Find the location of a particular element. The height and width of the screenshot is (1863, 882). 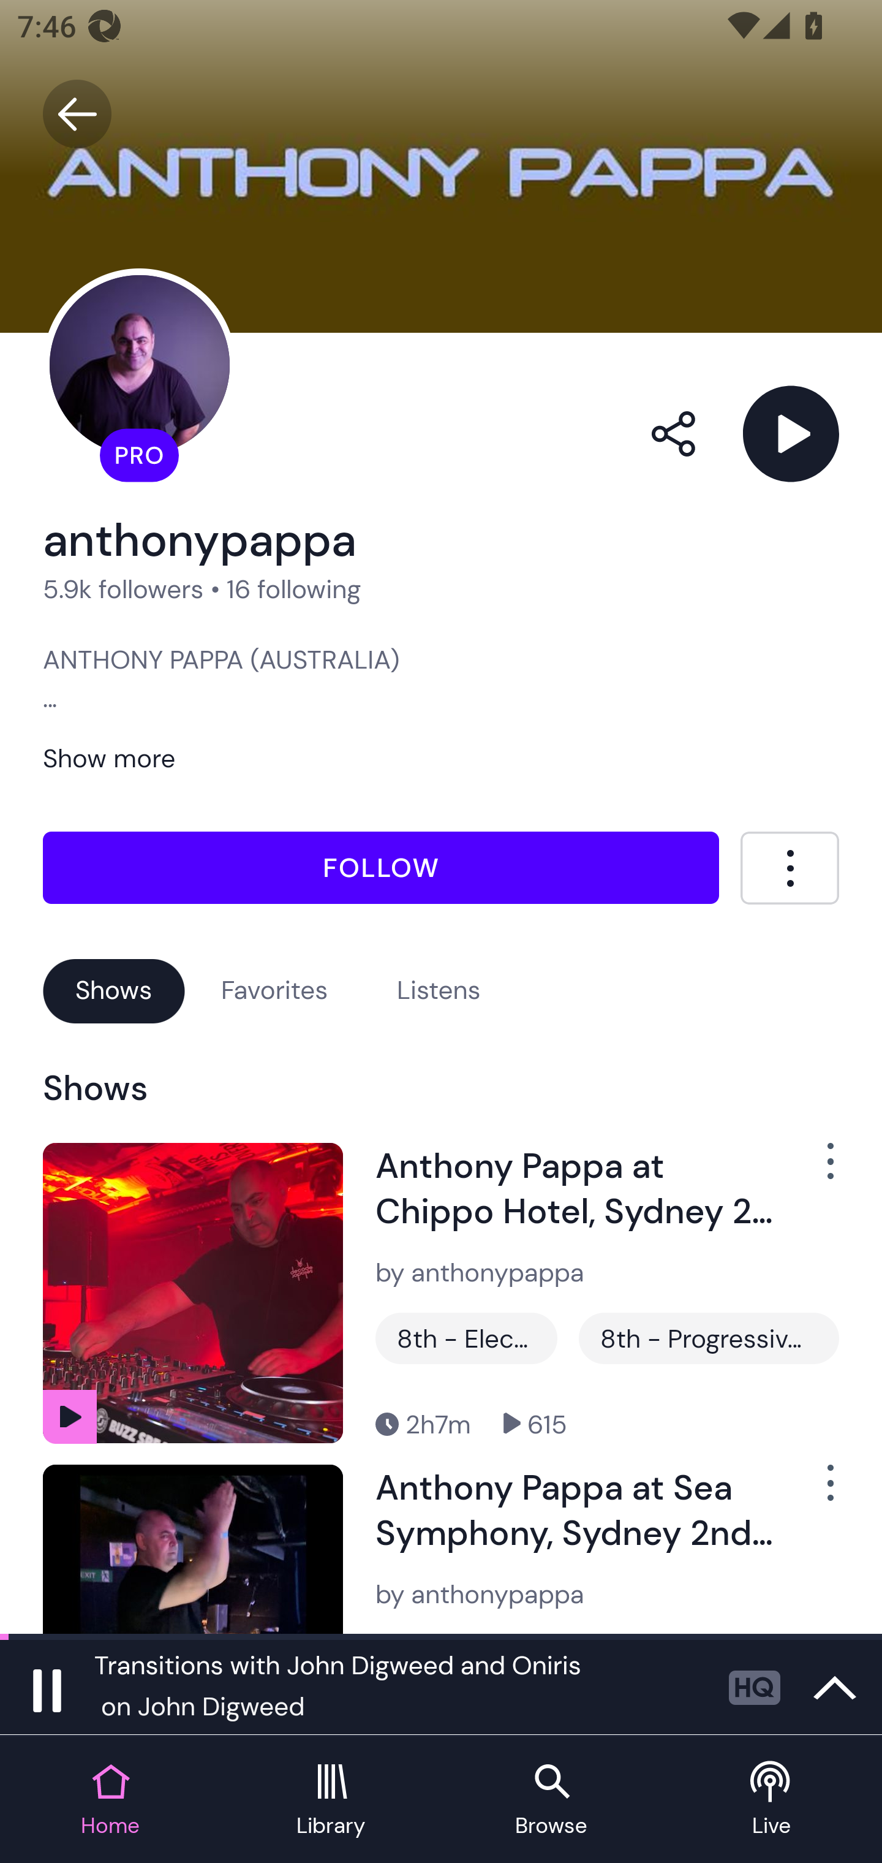

5.9k followers is located at coordinates (123, 590).